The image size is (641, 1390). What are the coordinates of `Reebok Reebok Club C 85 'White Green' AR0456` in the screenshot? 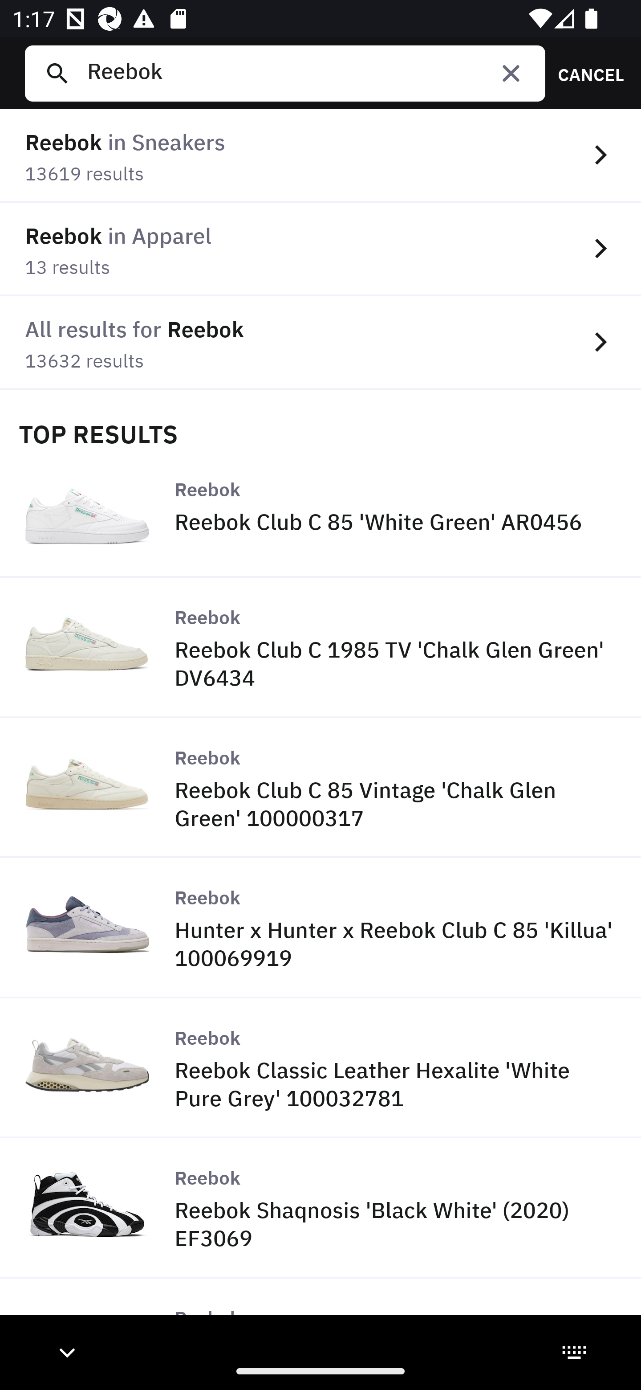 It's located at (320, 514).